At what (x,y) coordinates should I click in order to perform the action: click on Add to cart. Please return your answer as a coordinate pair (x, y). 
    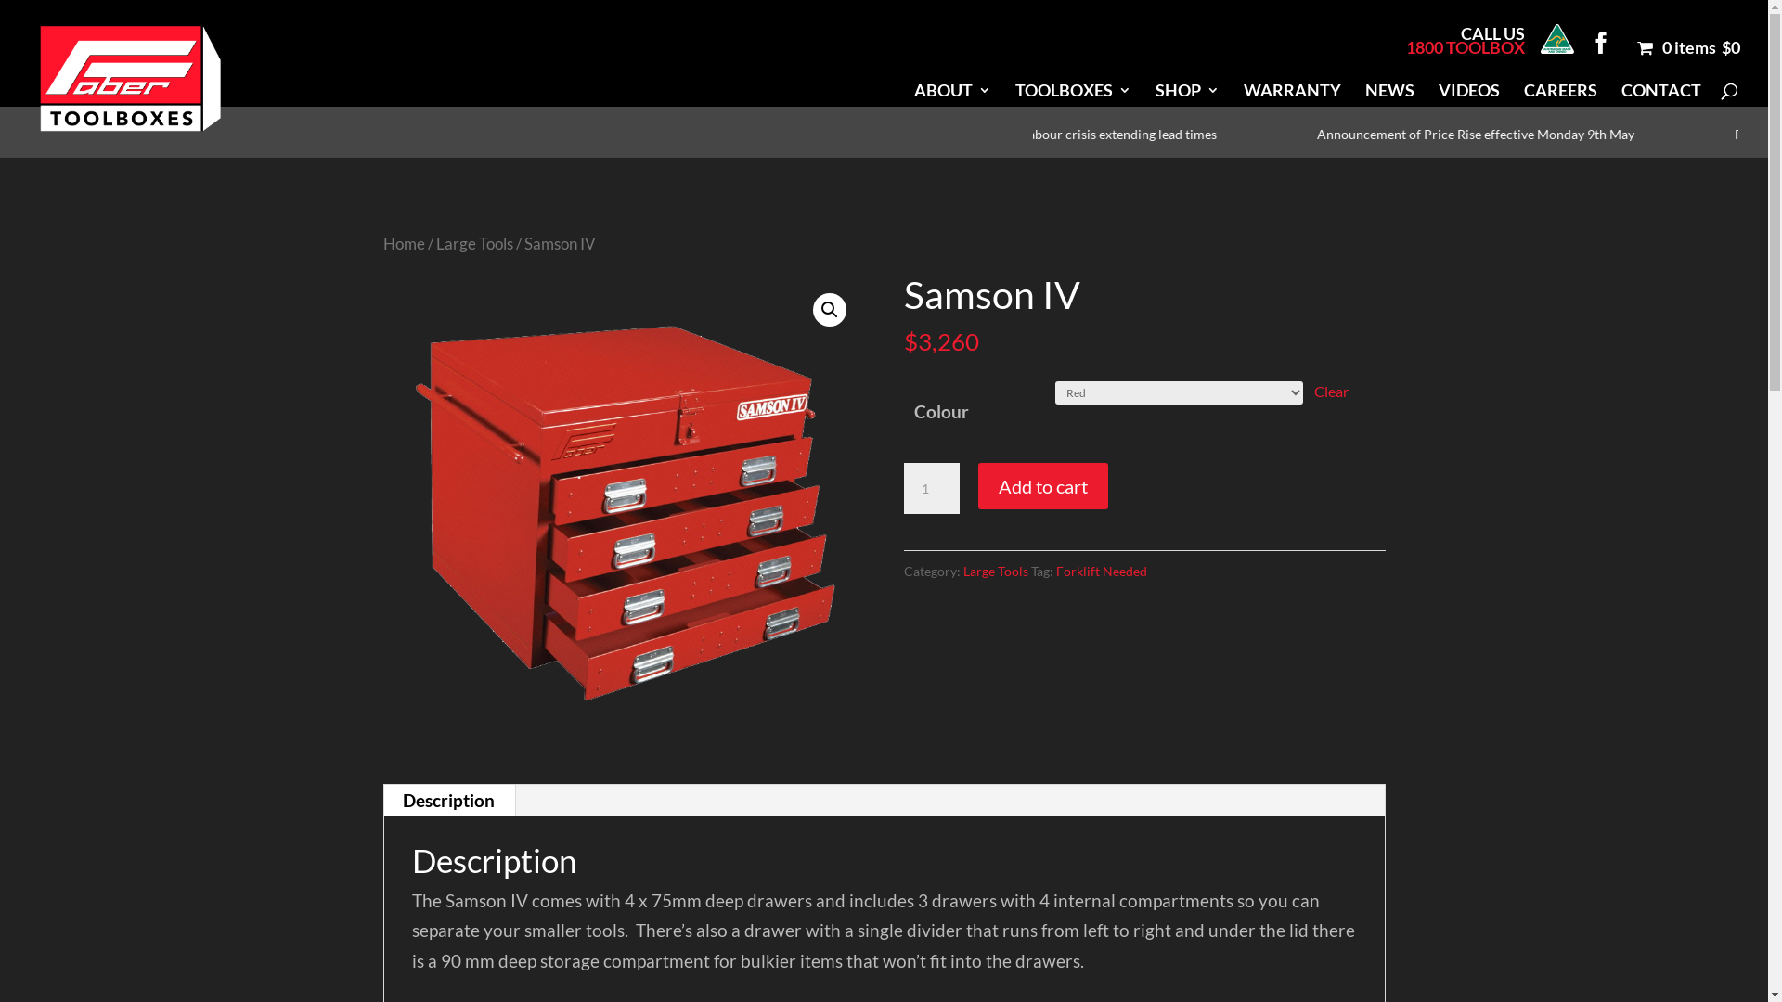
    Looking at the image, I should click on (1043, 486).